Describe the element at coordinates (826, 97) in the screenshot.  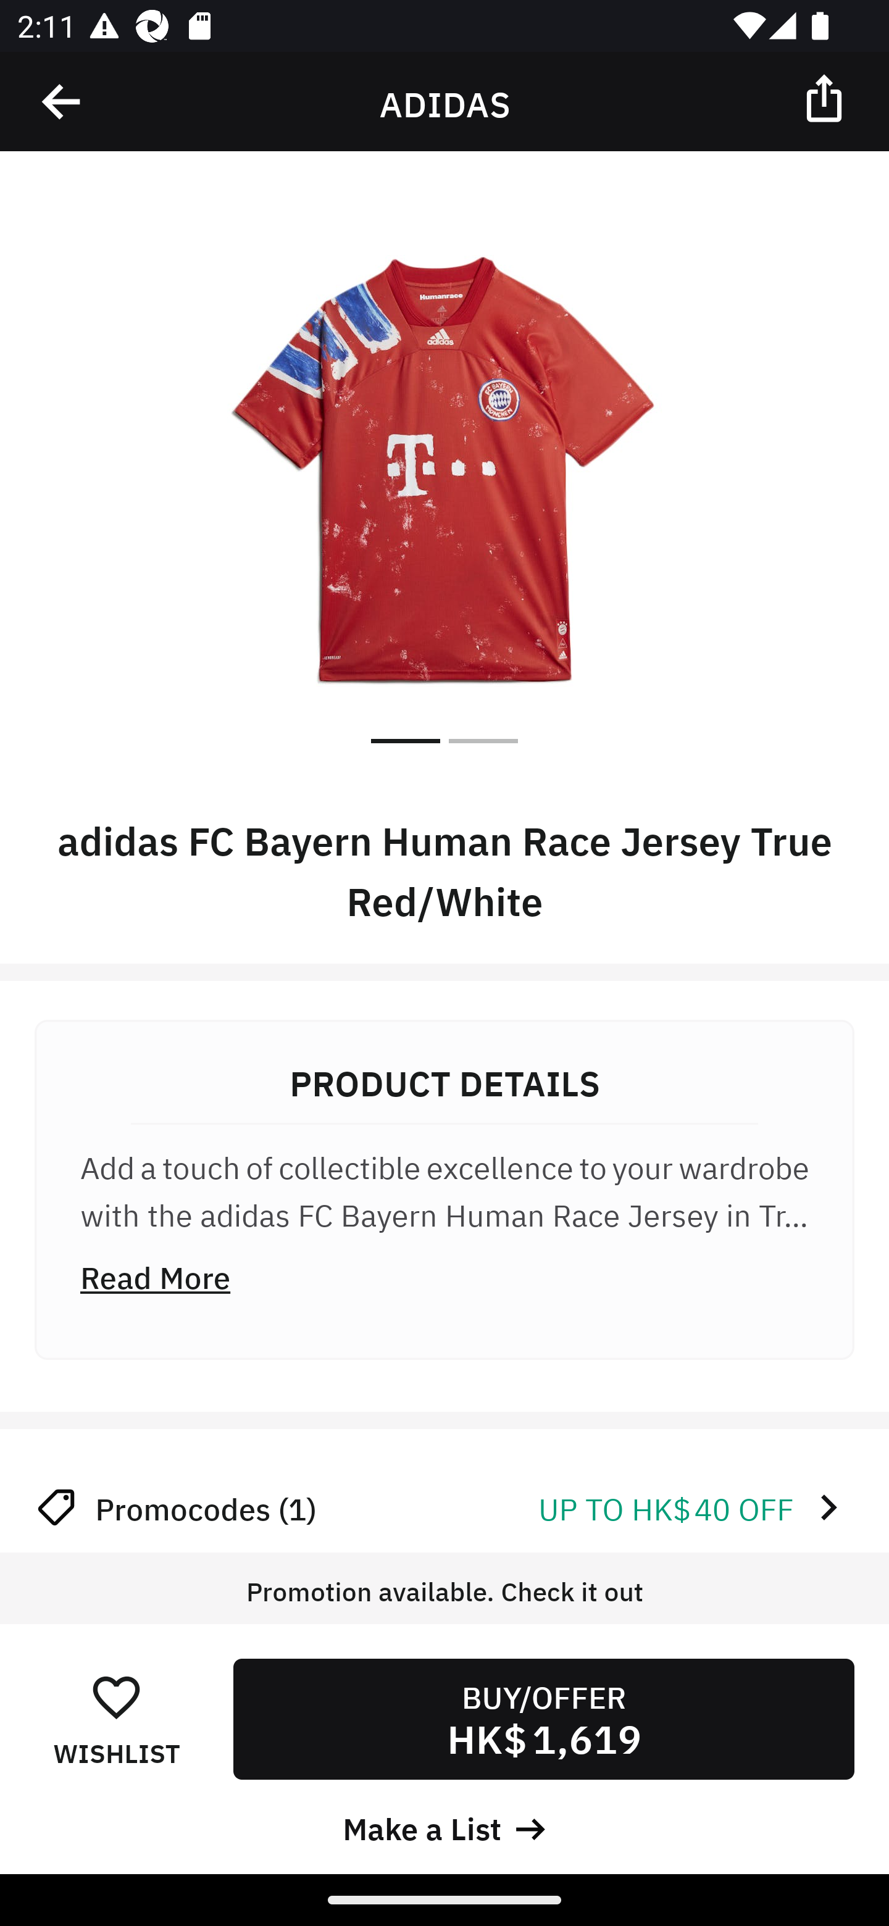
I see `` at that location.